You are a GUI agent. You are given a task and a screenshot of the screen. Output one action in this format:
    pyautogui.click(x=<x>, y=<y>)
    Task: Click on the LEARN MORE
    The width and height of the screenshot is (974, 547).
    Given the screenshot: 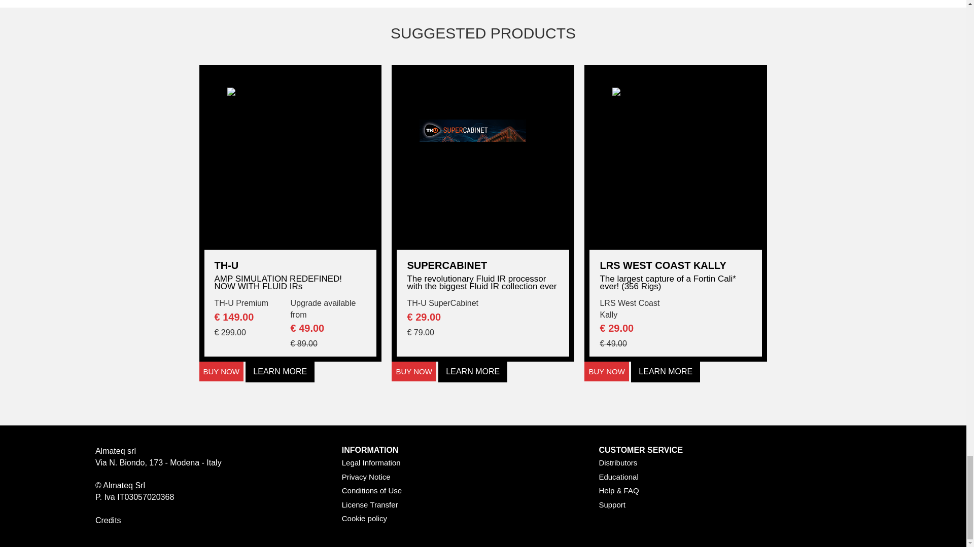 What is the action you would take?
    pyautogui.click(x=280, y=372)
    